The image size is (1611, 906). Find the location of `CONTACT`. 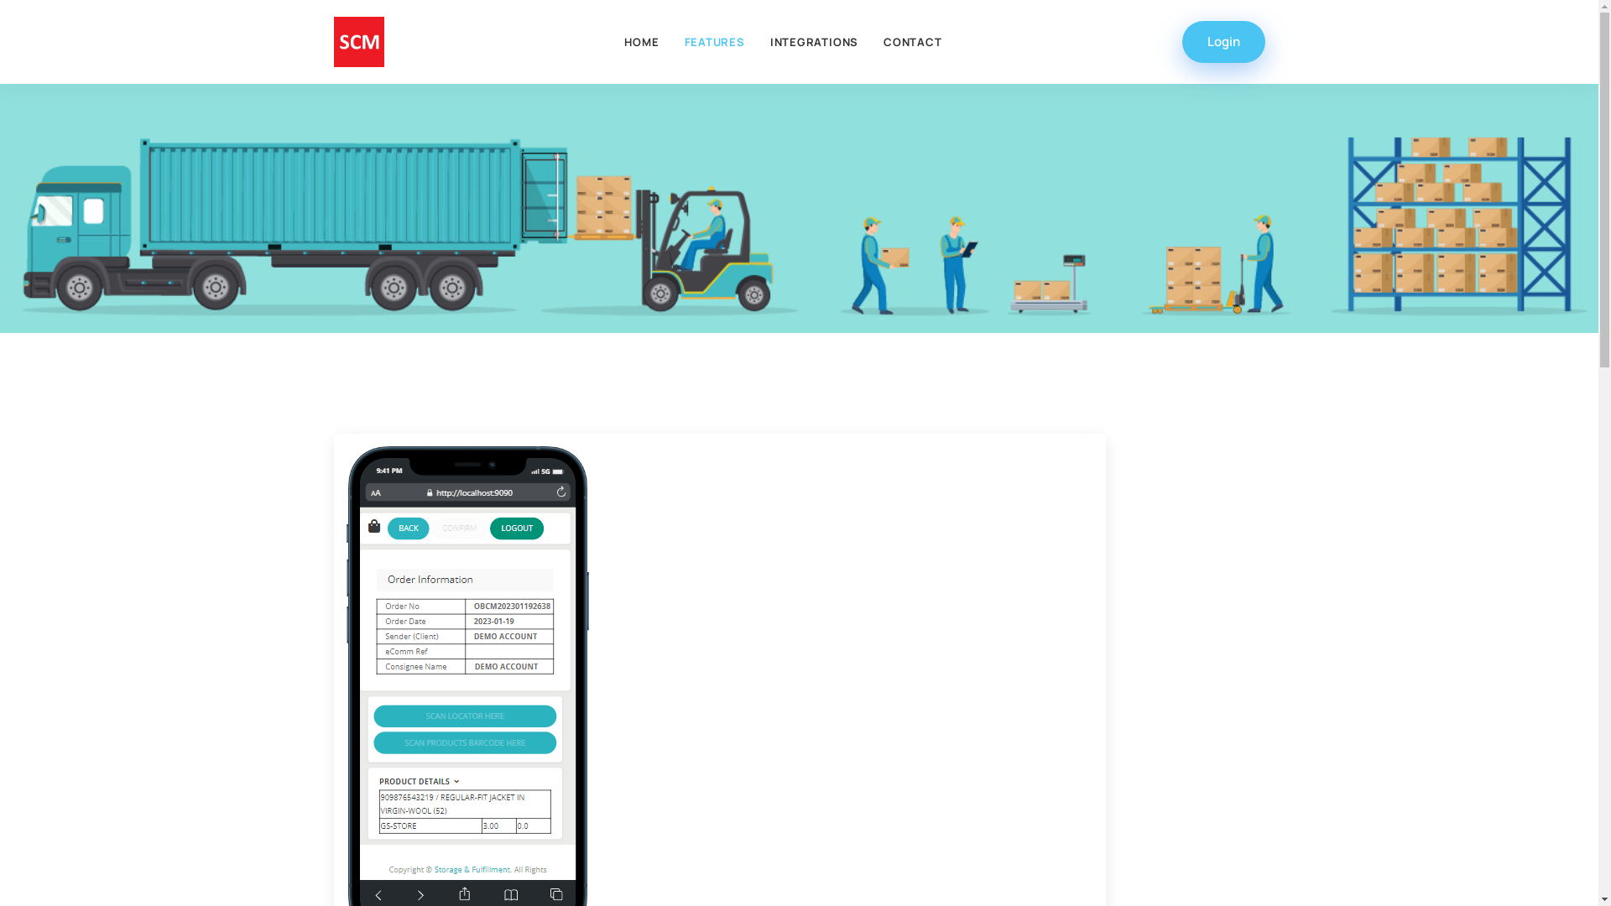

CONTACT is located at coordinates (913, 42).